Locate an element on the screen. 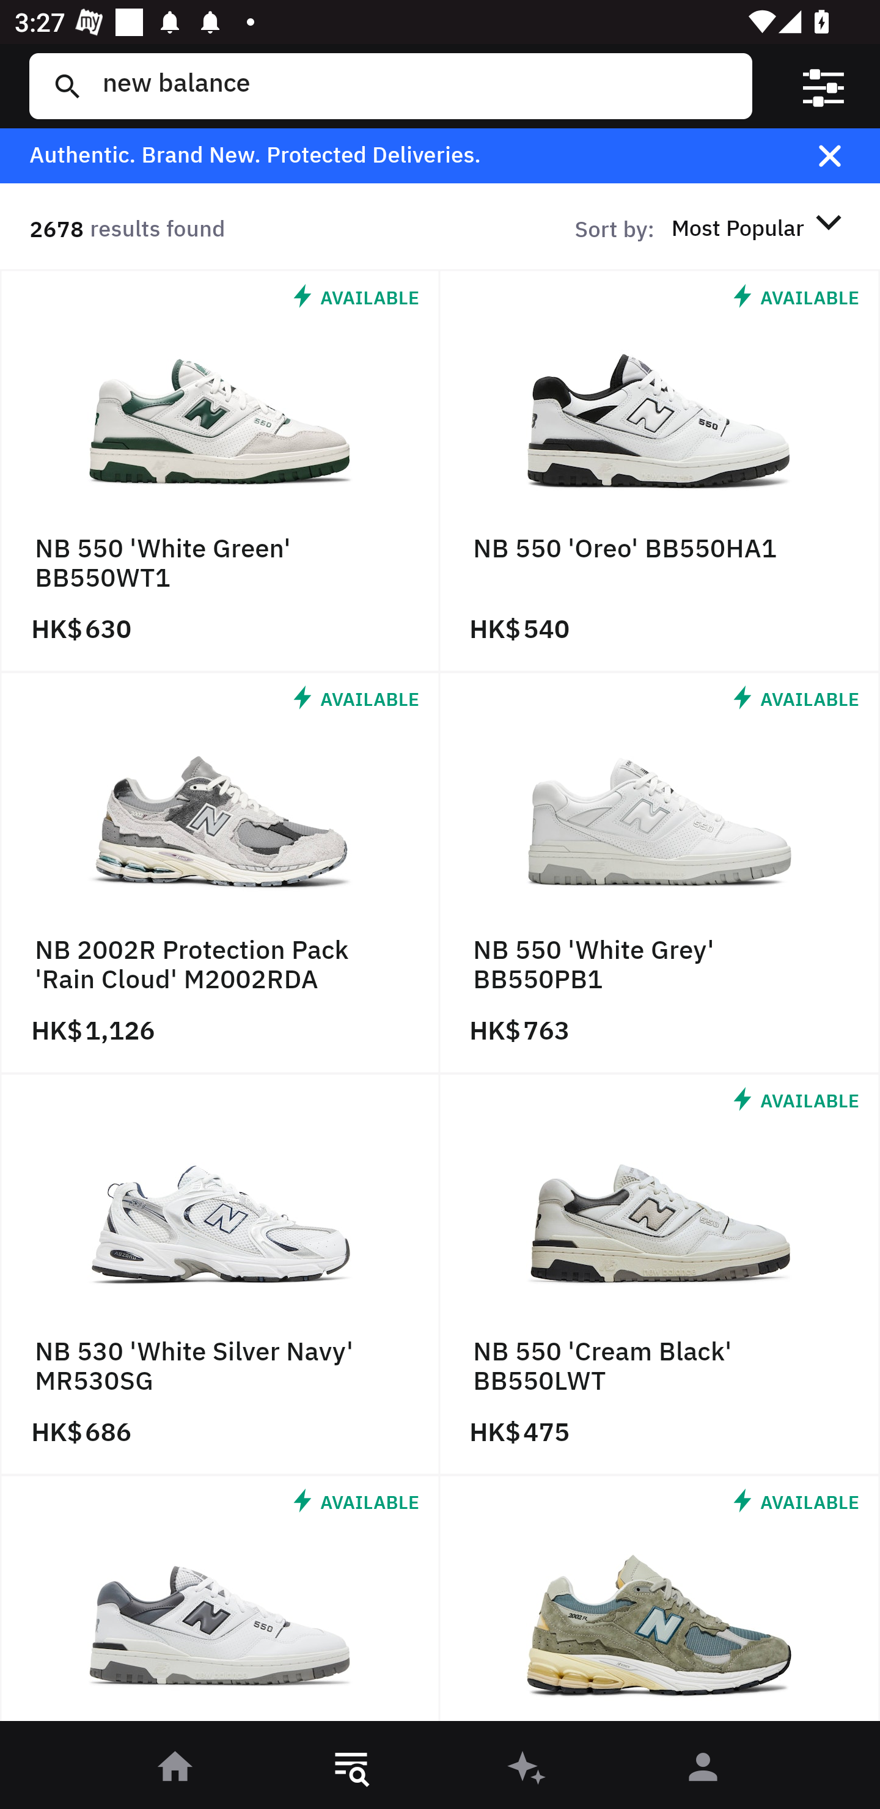 The height and width of the screenshot is (1809, 880).  is located at coordinates (823, 86).